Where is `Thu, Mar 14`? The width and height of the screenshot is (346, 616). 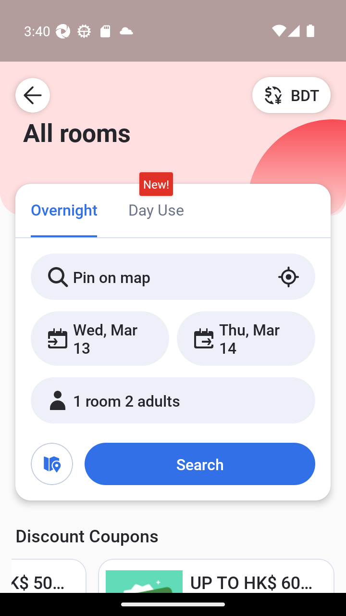
Thu, Mar 14 is located at coordinates (246, 338).